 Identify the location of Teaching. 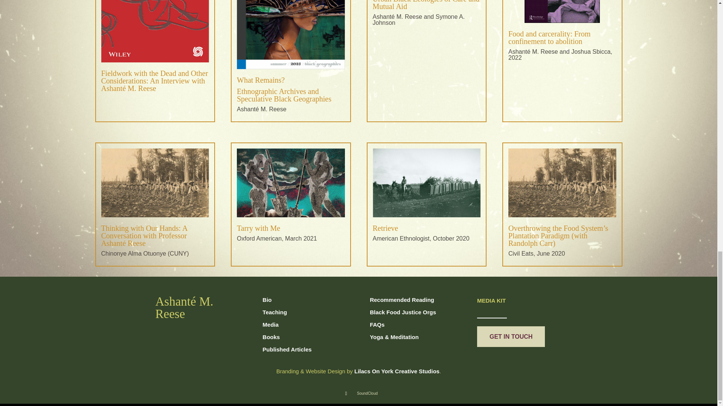
(275, 312).